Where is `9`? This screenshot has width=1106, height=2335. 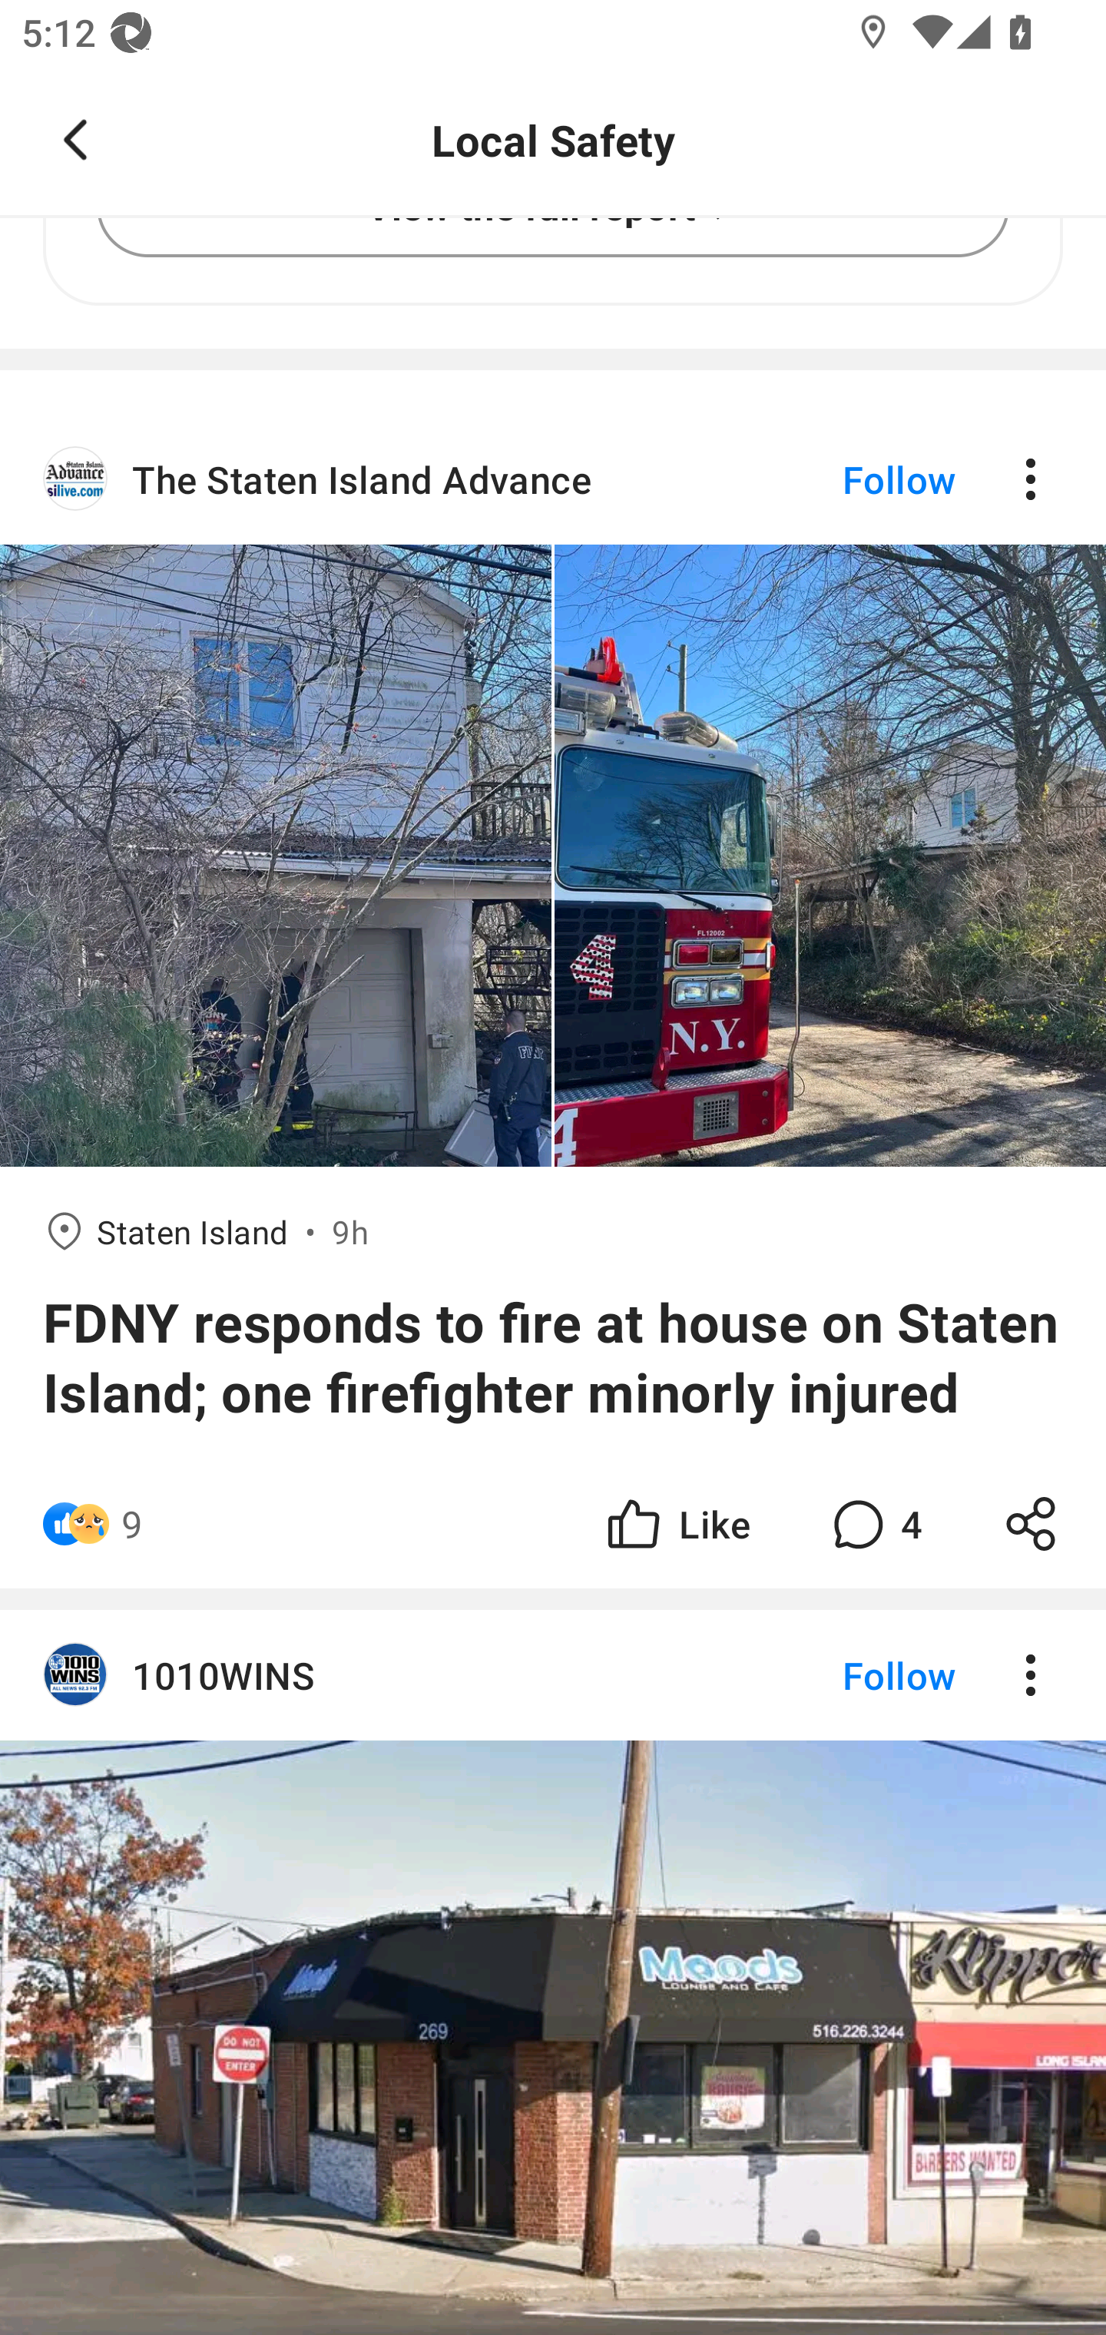
9 is located at coordinates (132, 1524).